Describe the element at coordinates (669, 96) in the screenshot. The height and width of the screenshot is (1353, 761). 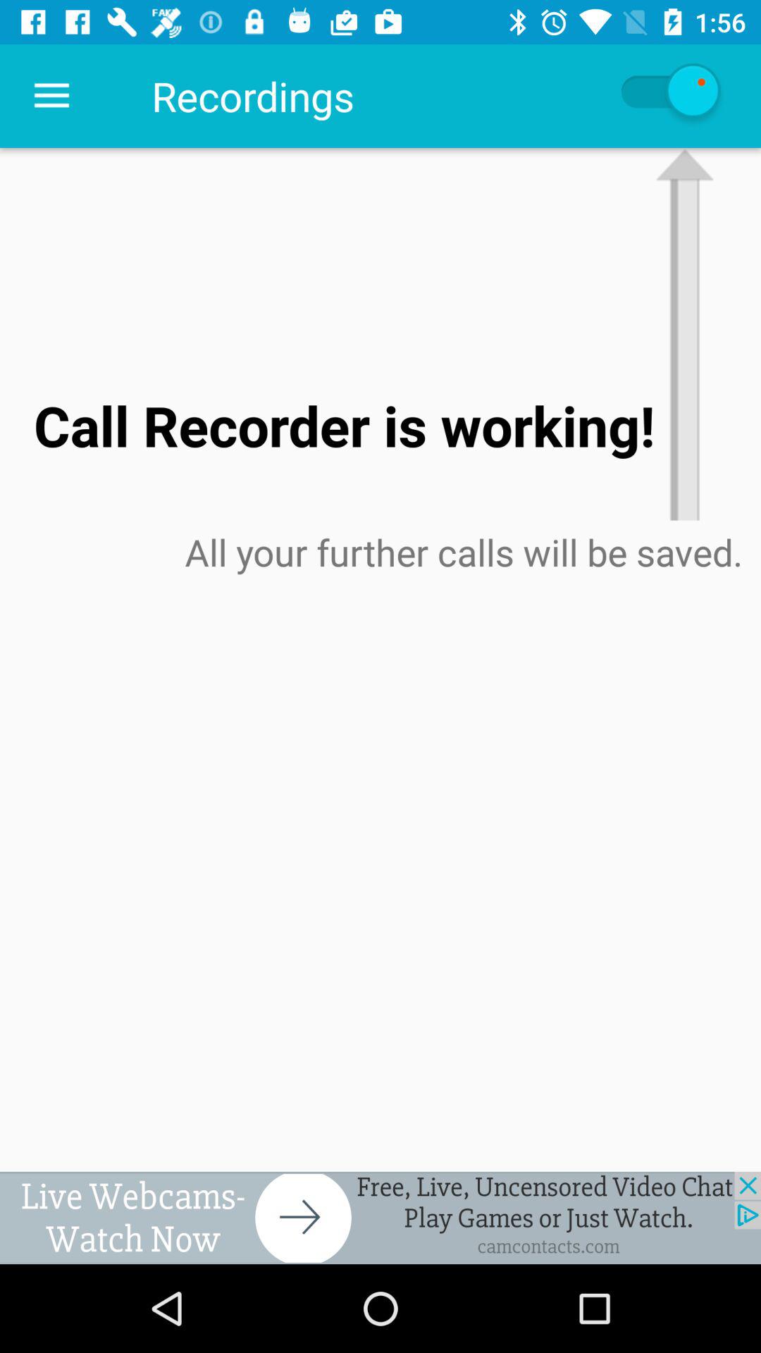
I see `select the button show call recorder is working` at that location.